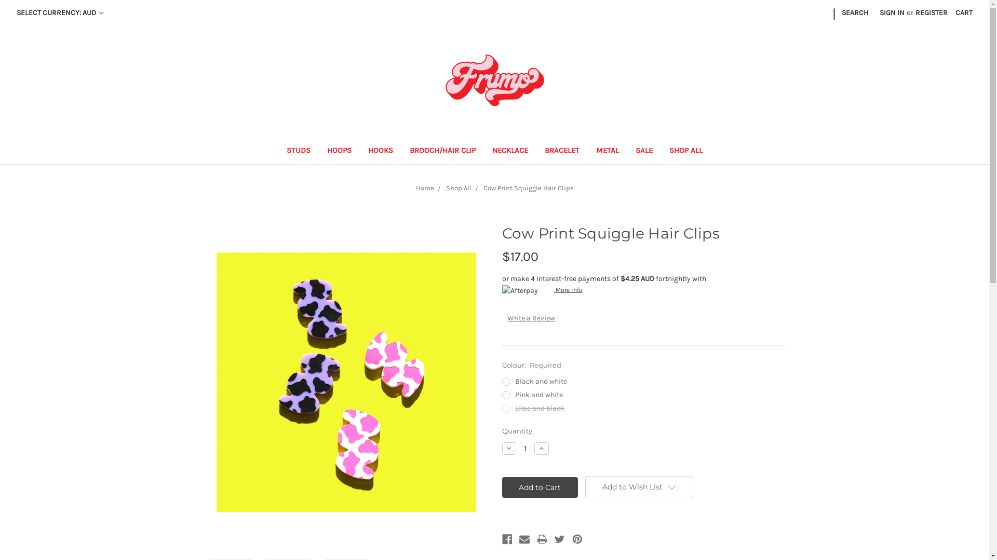 The height and width of the screenshot is (560, 997). I want to click on Add to Wish List, so click(639, 487).